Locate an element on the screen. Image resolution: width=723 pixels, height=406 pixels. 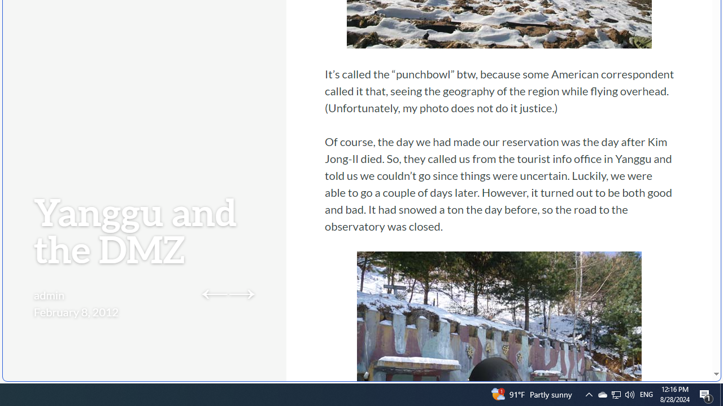
February 8, 2012 is located at coordinates (76, 311).